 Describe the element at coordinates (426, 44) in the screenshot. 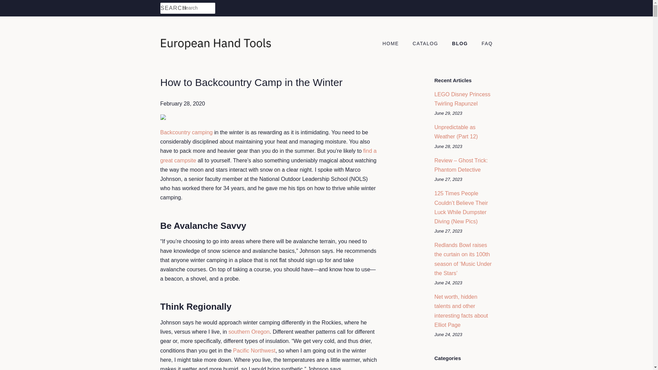

I see `CATALOG` at that location.